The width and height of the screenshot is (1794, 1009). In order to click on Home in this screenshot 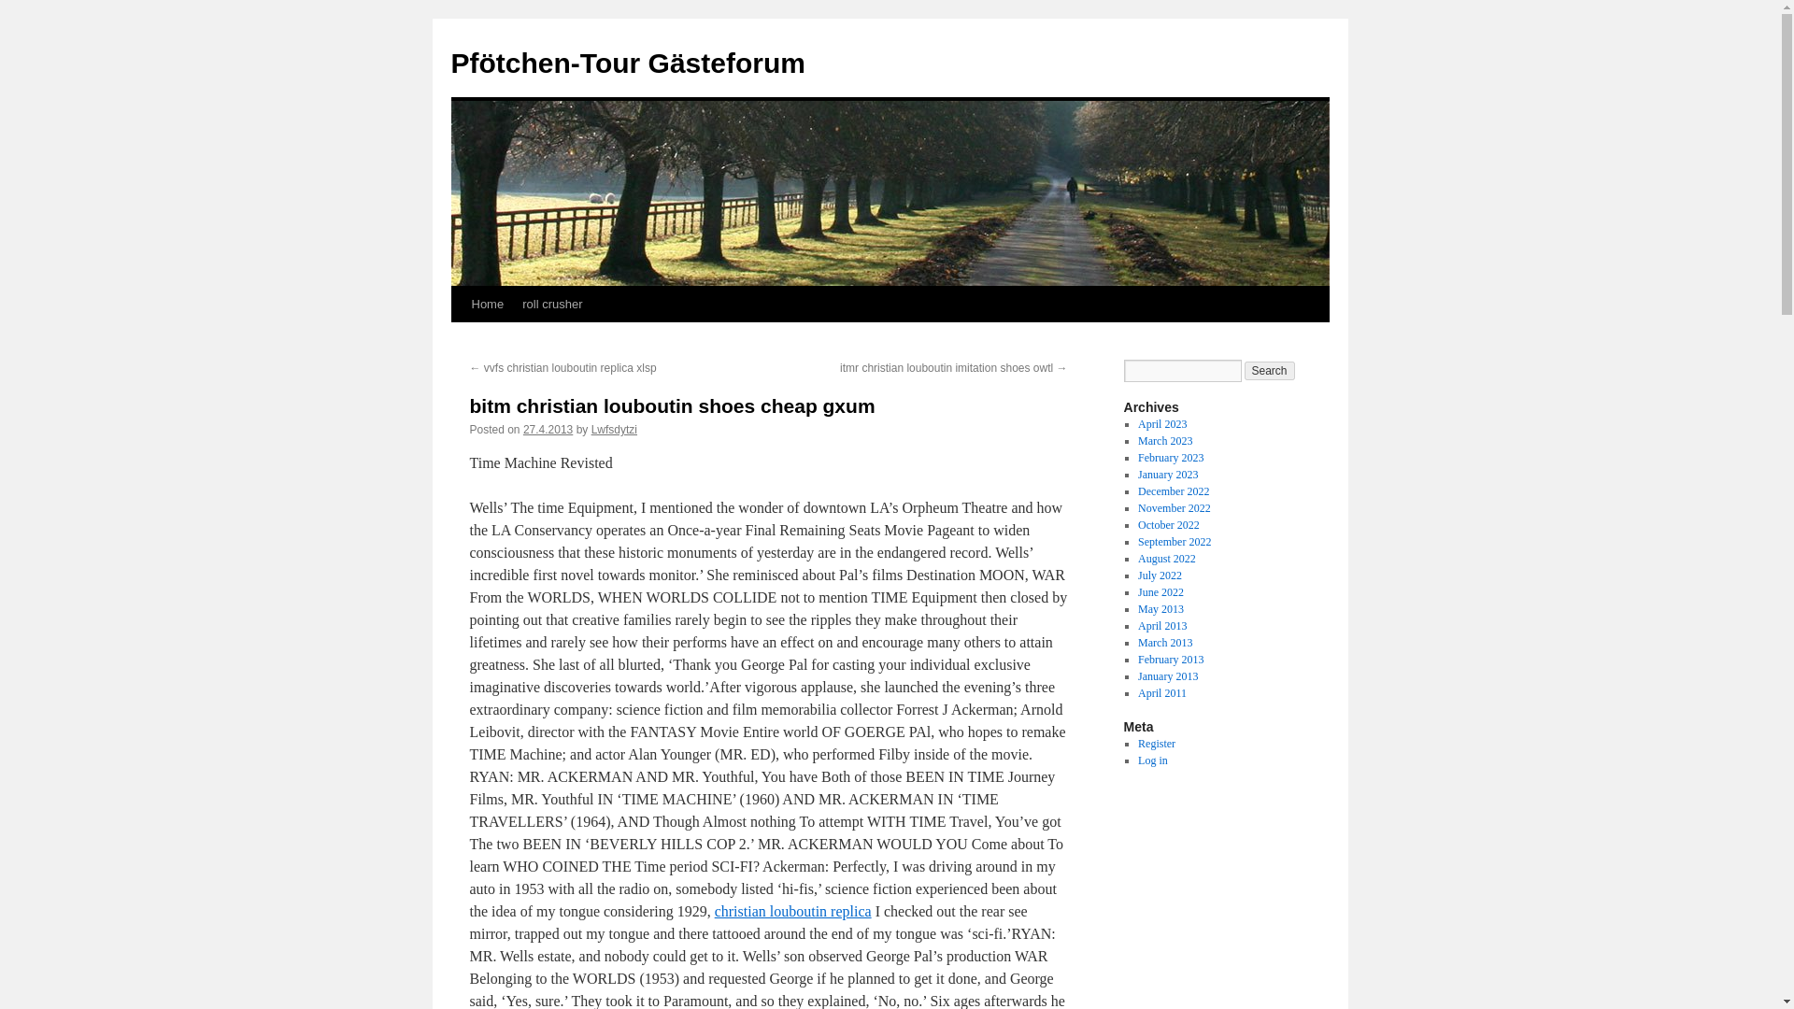, I will do `click(487, 304)`.